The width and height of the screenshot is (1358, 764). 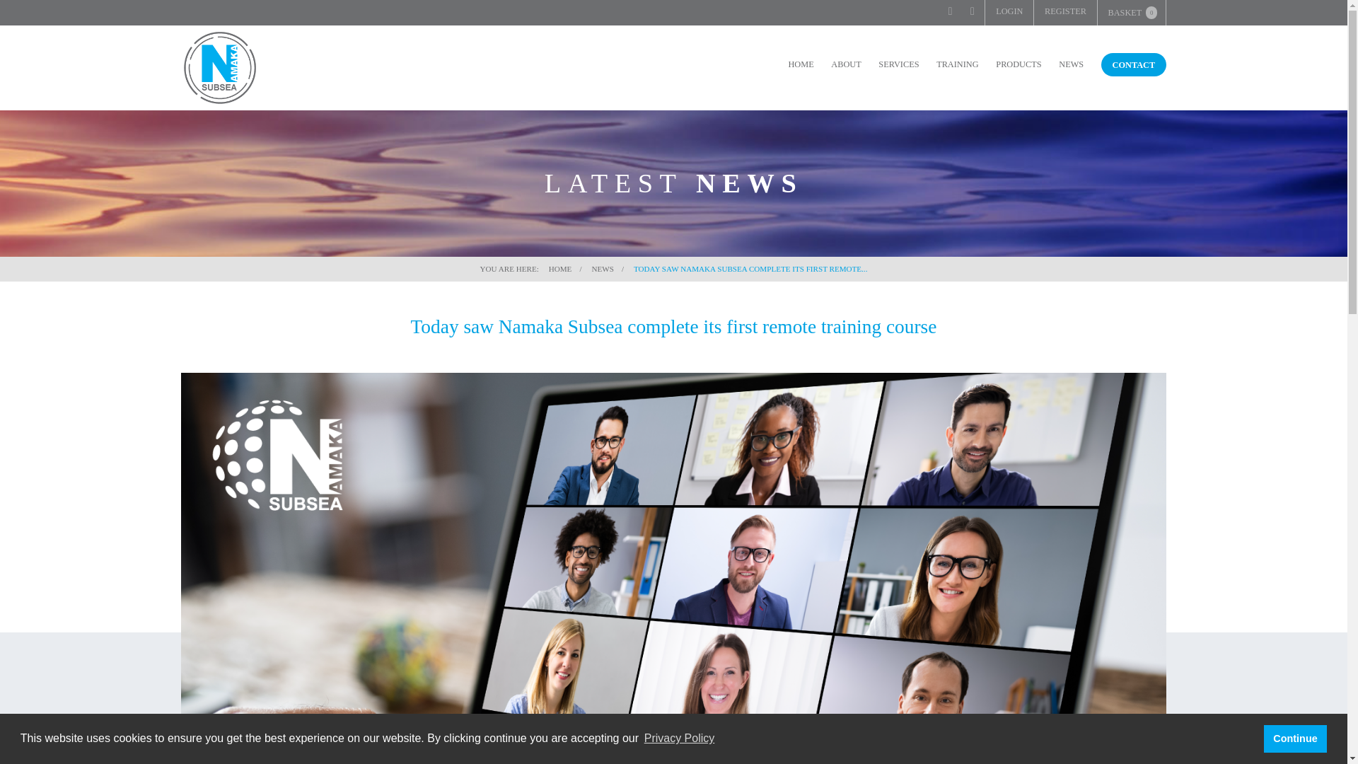 What do you see at coordinates (1131, 13) in the screenshot?
I see `BASKET 0` at bounding box center [1131, 13].